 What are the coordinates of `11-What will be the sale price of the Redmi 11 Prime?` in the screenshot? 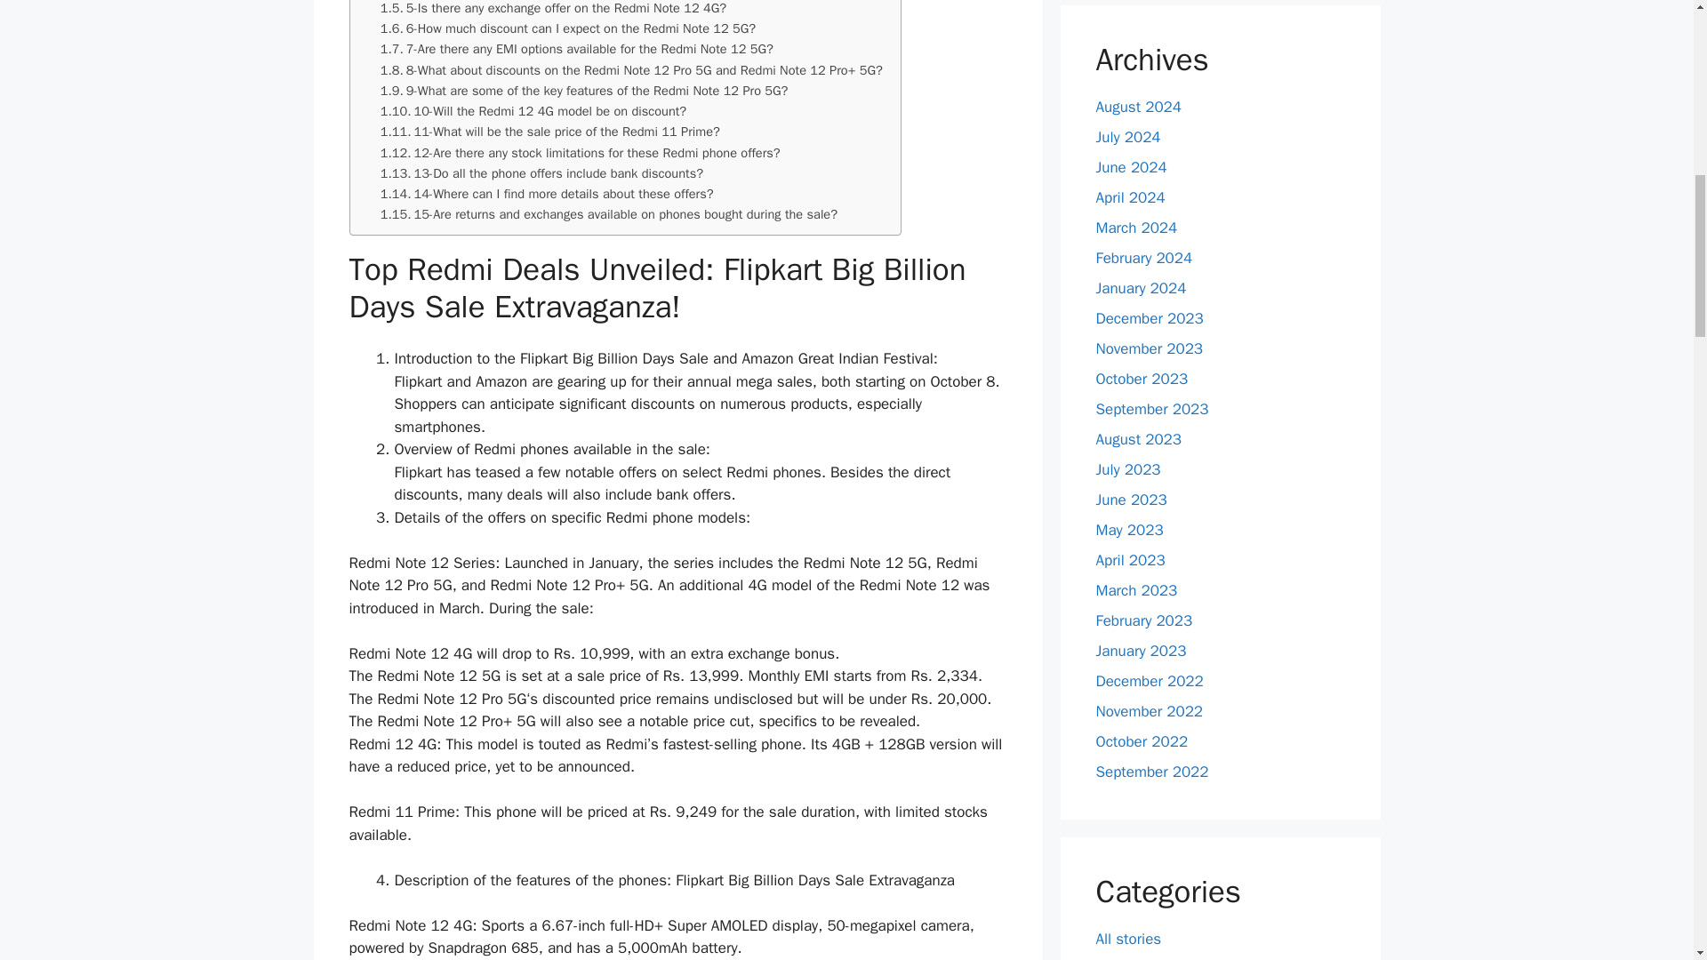 It's located at (550, 132).